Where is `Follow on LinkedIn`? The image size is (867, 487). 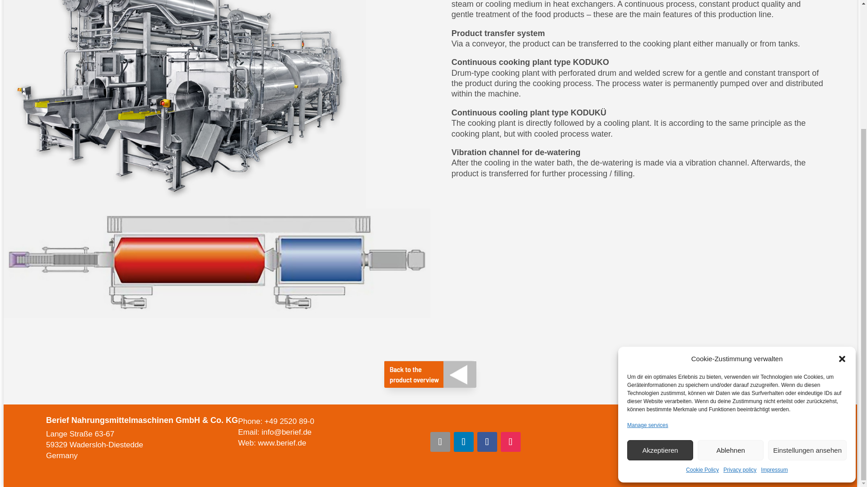 Follow on LinkedIn is located at coordinates (463, 442).